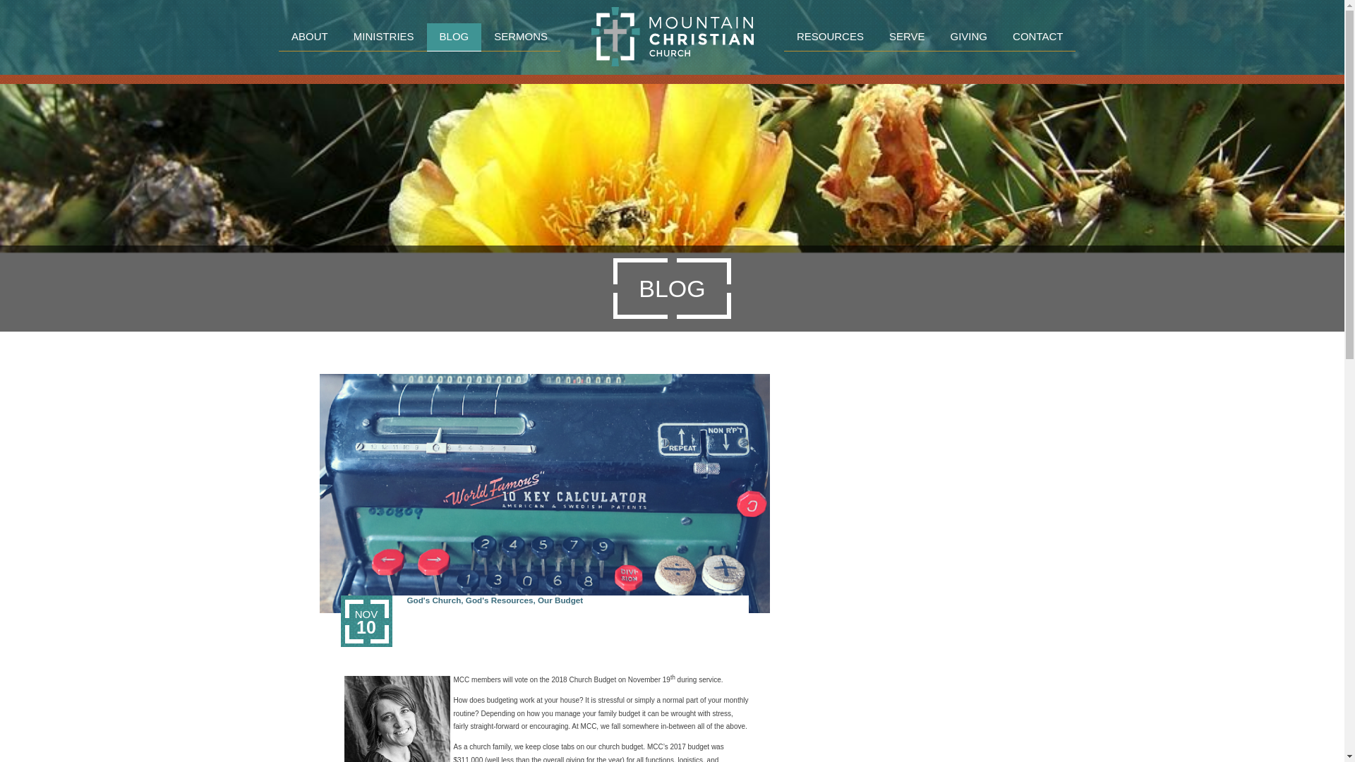  I want to click on SERMONS, so click(521, 37).